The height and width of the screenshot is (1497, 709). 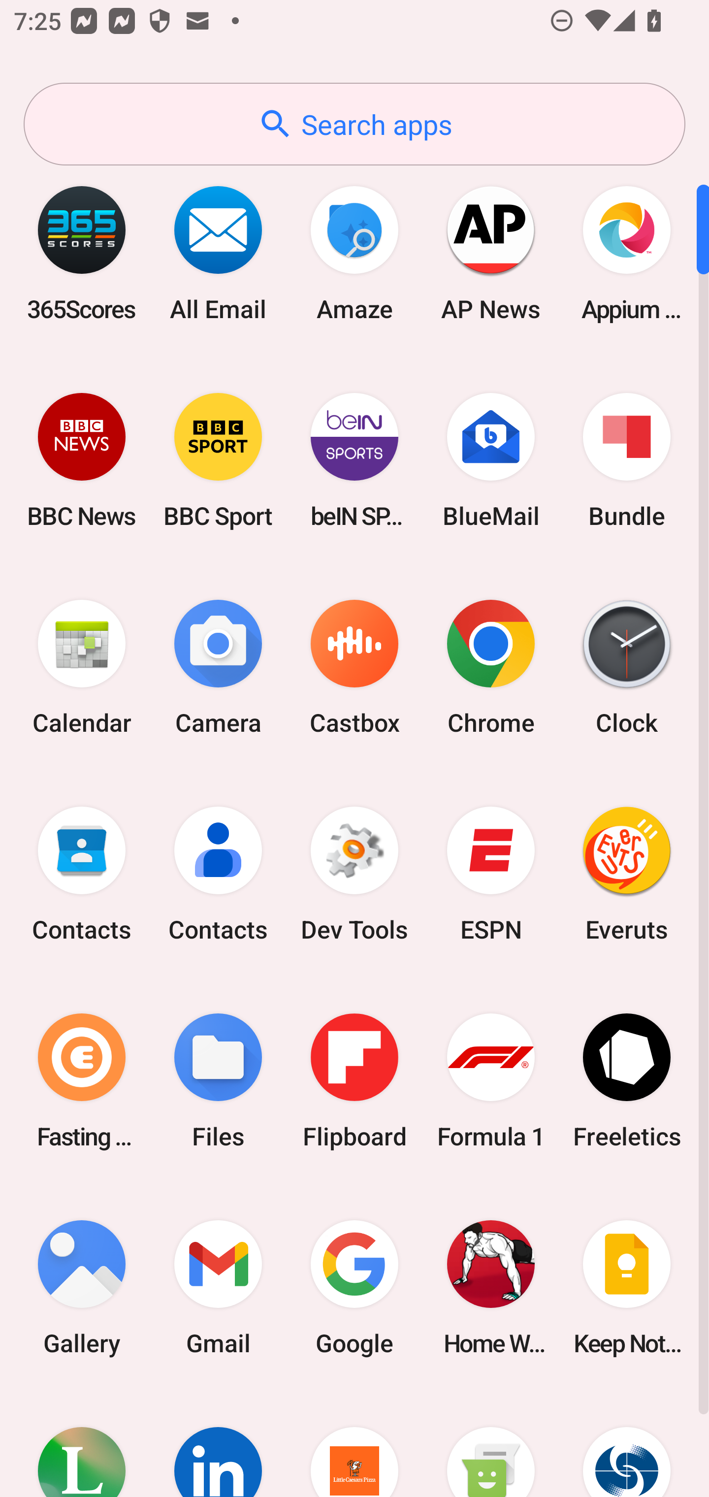 What do you see at coordinates (627, 1080) in the screenshot?
I see `Freeletics` at bounding box center [627, 1080].